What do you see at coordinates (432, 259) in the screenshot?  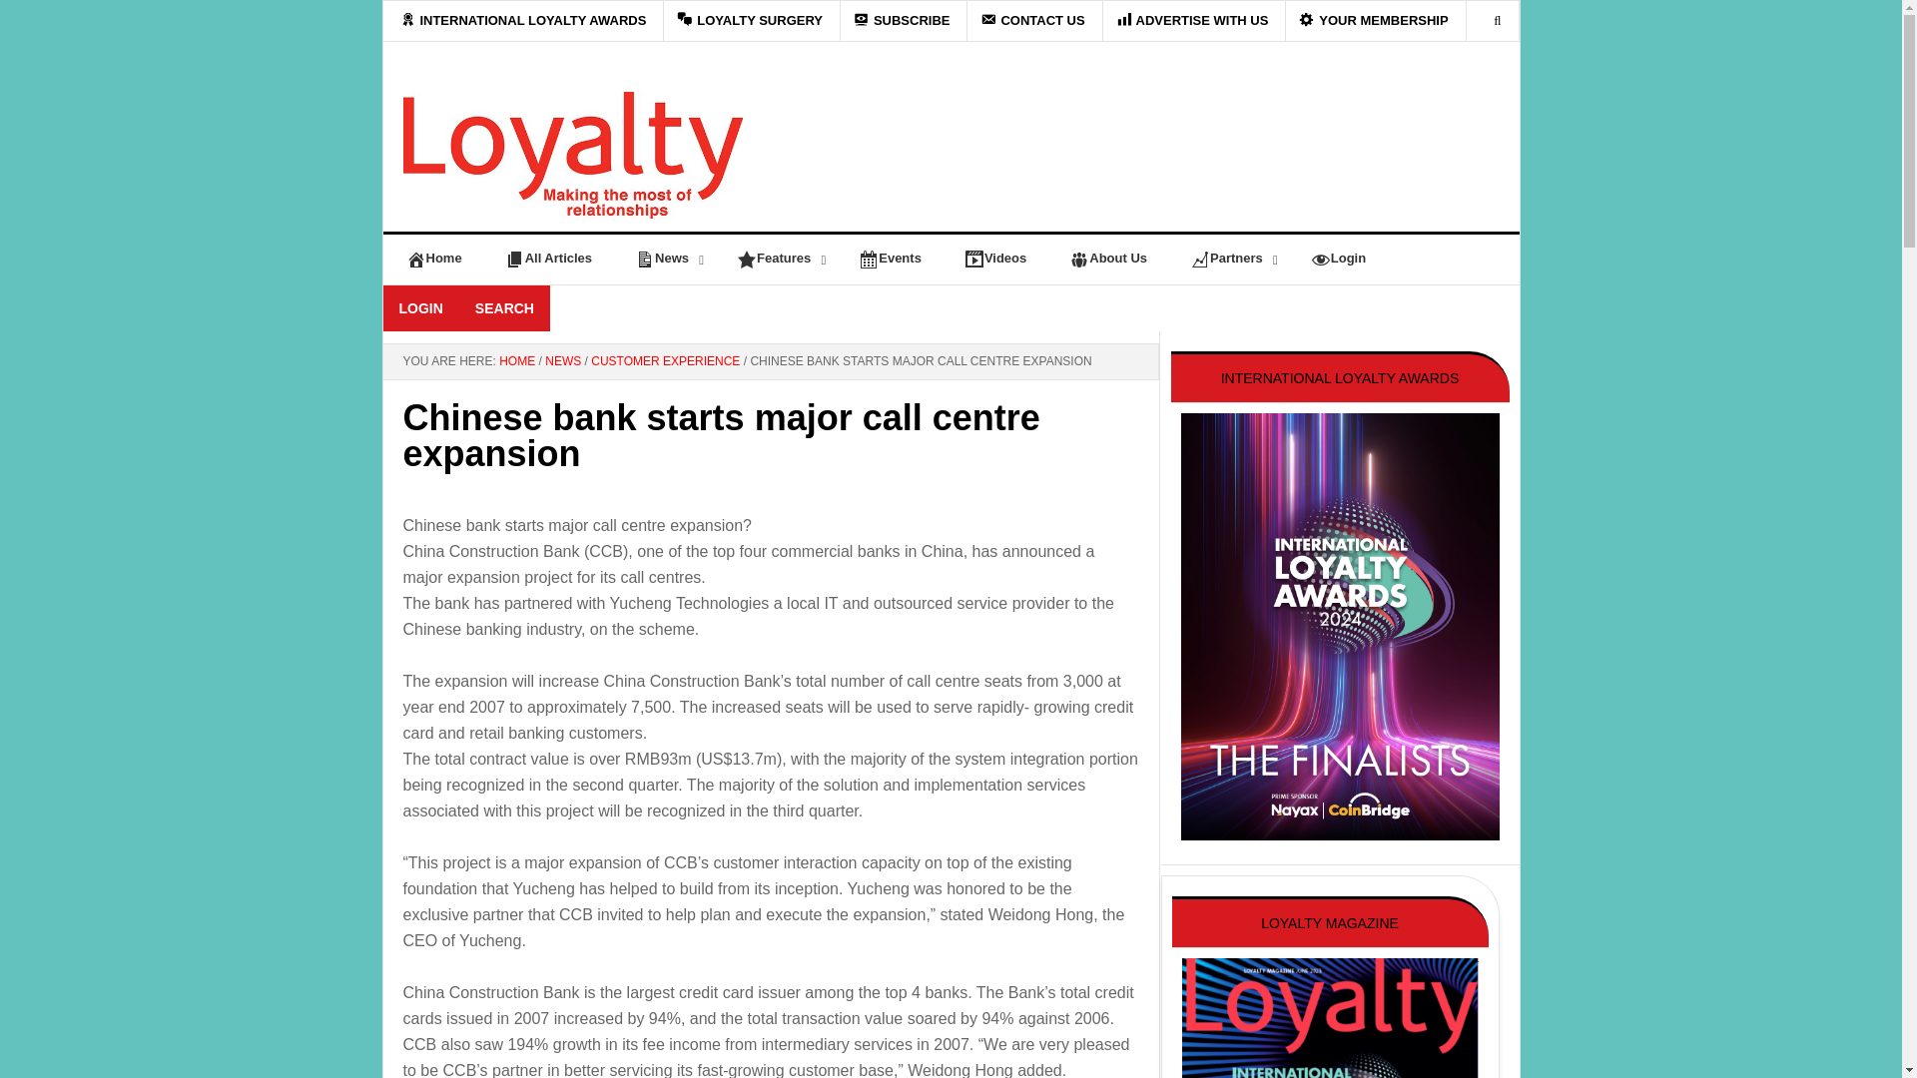 I see `Home` at bounding box center [432, 259].